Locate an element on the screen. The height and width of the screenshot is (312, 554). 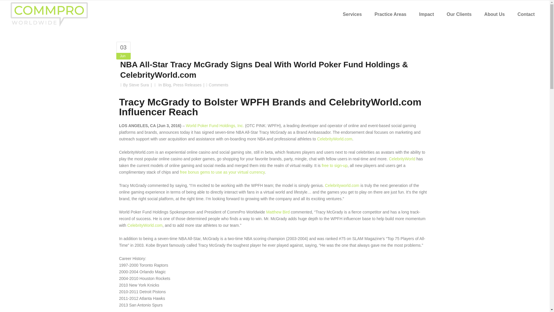
Practice Areas is located at coordinates (390, 14).